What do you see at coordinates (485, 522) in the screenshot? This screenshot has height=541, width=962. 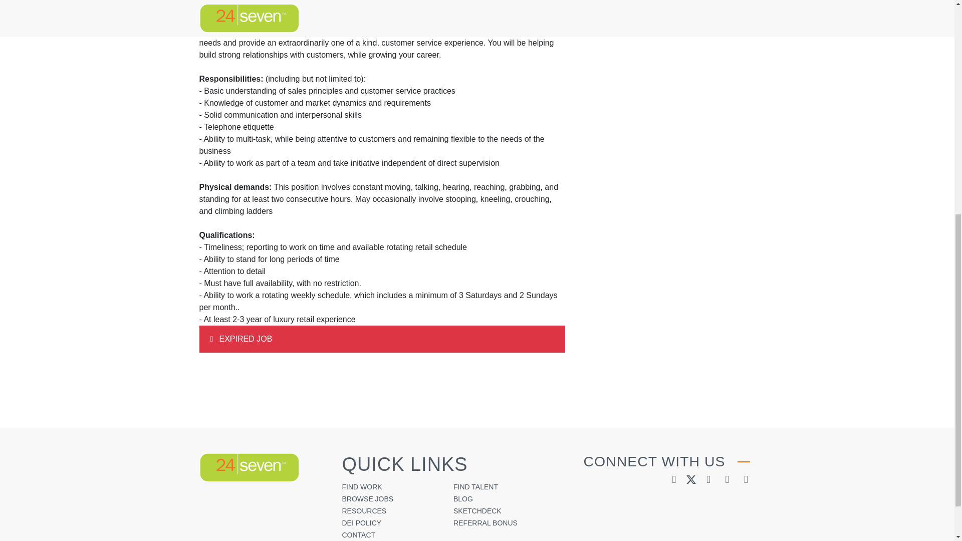 I see `REFERRAL BONUS` at bounding box center [485, 522].